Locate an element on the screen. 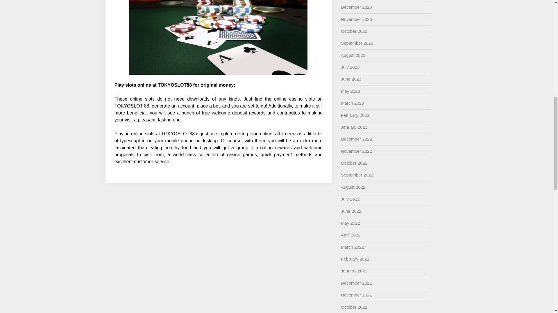  November 2022 is located at coordinates (356, 151).